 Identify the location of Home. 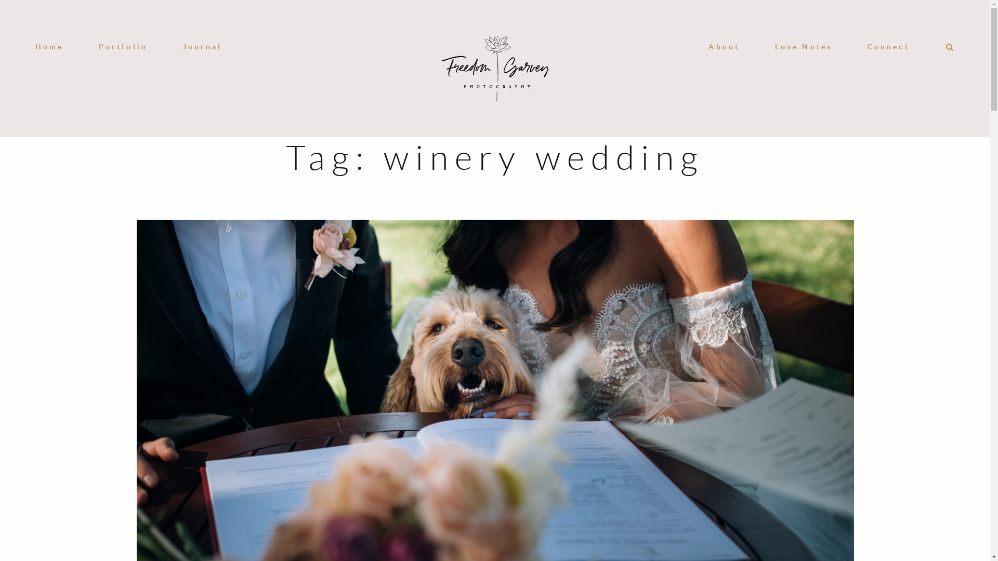
(49, 47).